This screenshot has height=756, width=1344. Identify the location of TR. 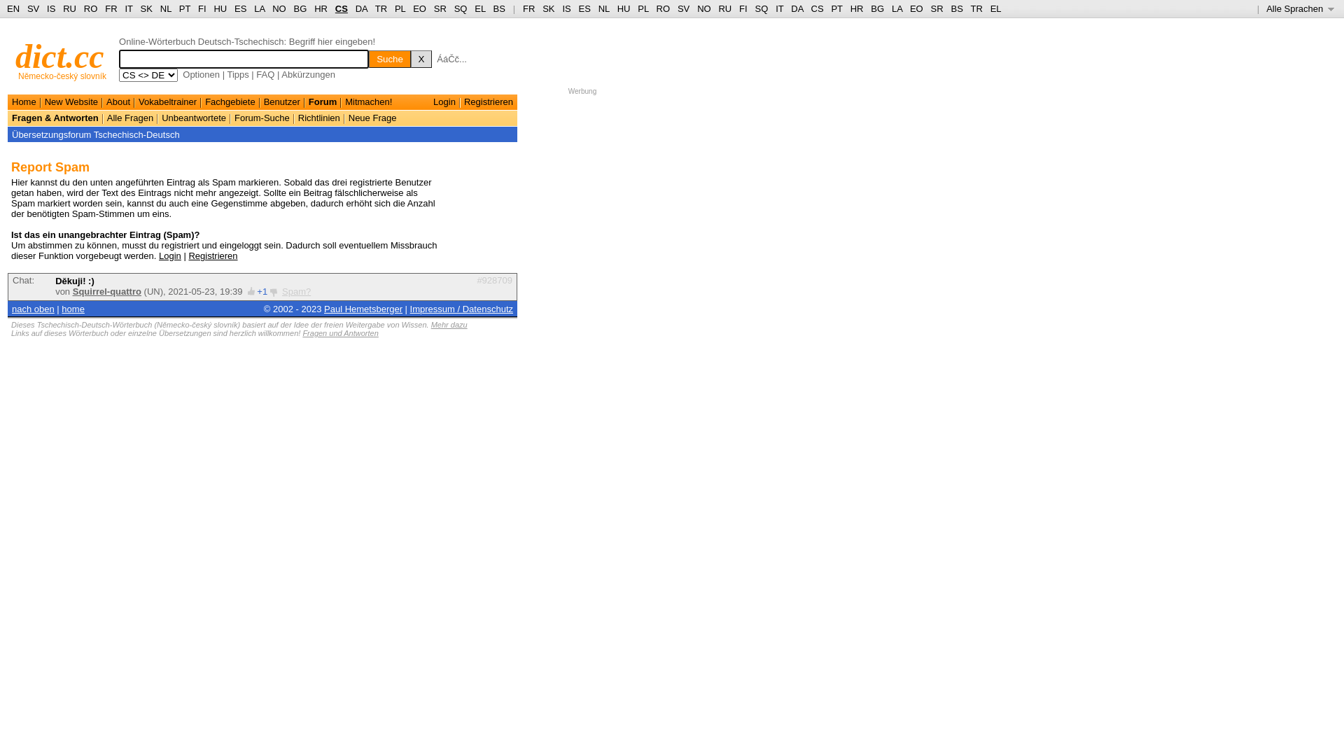
(976, 8).